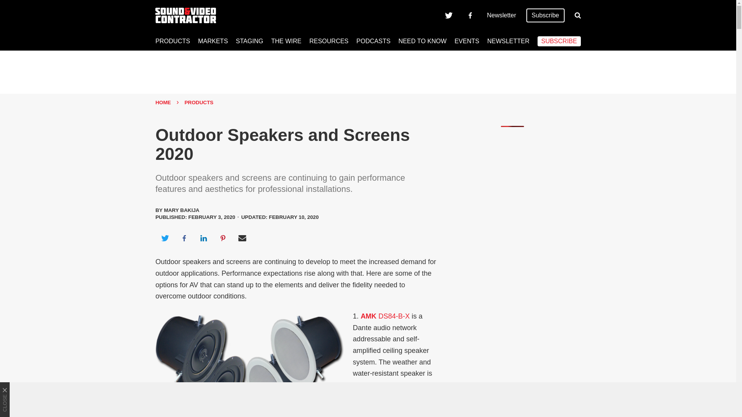 This screenshot has width=742, height=417. Describe the element at coordinates (165, 238) in the screenshot. I see `Share on Twitter` at that location.